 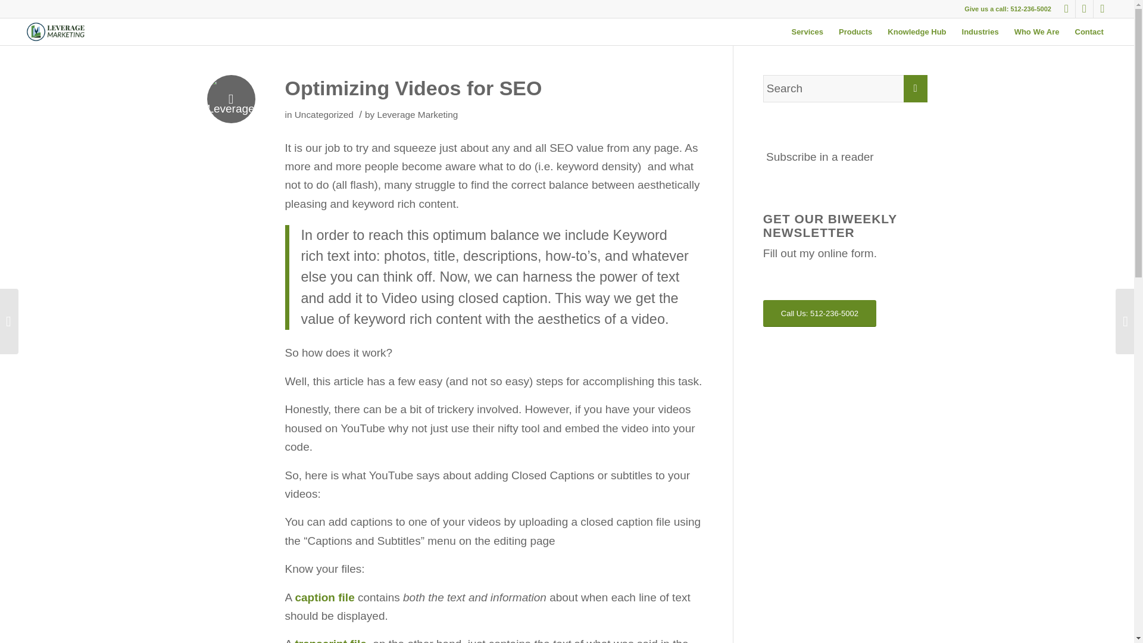 What do you see at coordinates (1088, 32) in the screenshot?
I see `Contact` at bounding box center [1088, 32].